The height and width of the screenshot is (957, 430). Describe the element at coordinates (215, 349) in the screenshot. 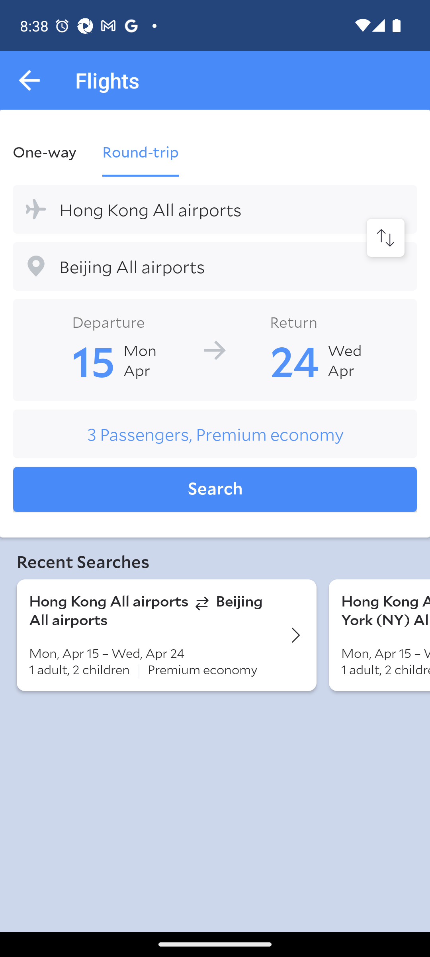

I see `Departure 15 Mon Apr Return 24 Wed Apr` at that location.